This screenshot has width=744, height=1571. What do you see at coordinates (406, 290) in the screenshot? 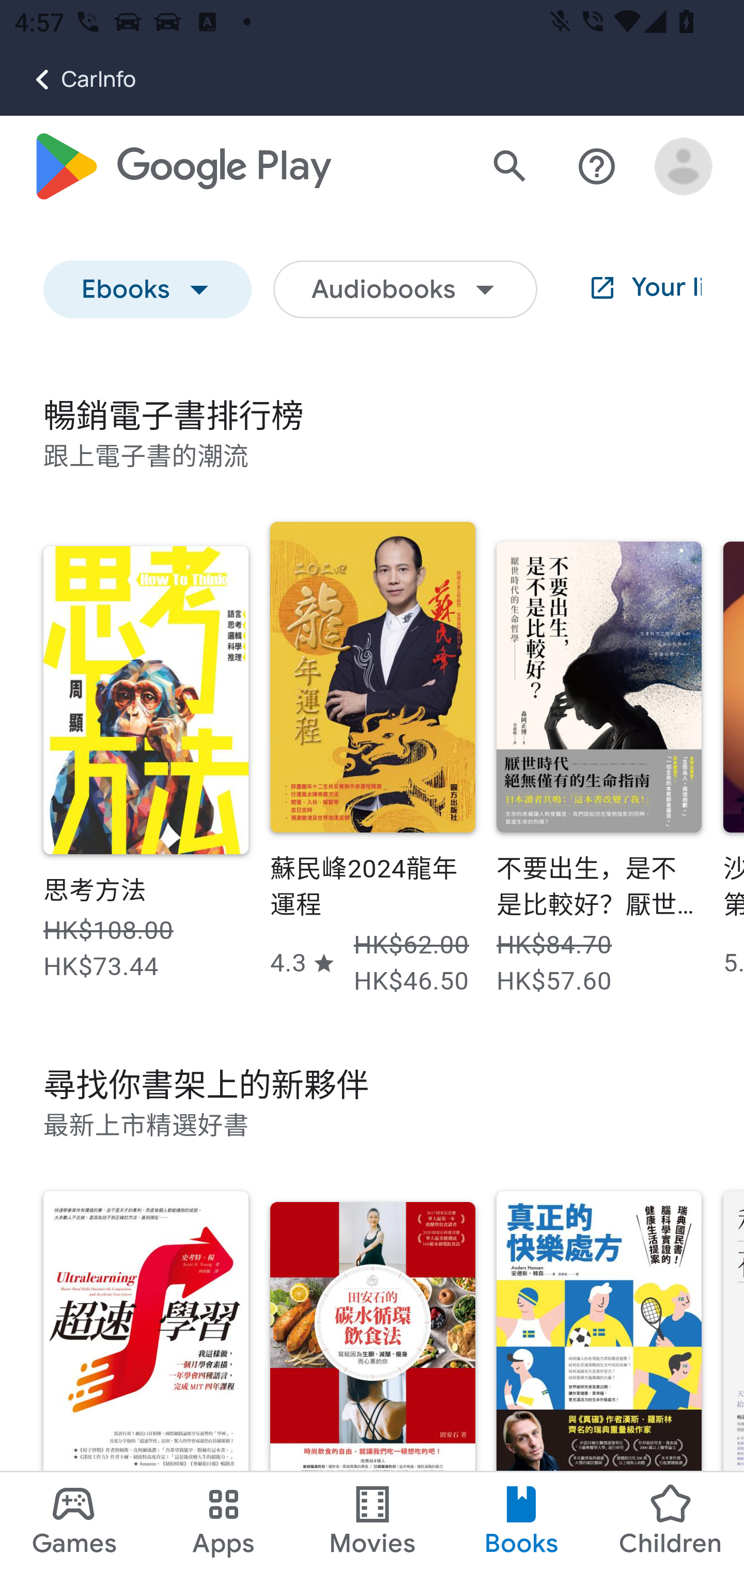
I see `Audiobooks` at bounding box center [406, 290].